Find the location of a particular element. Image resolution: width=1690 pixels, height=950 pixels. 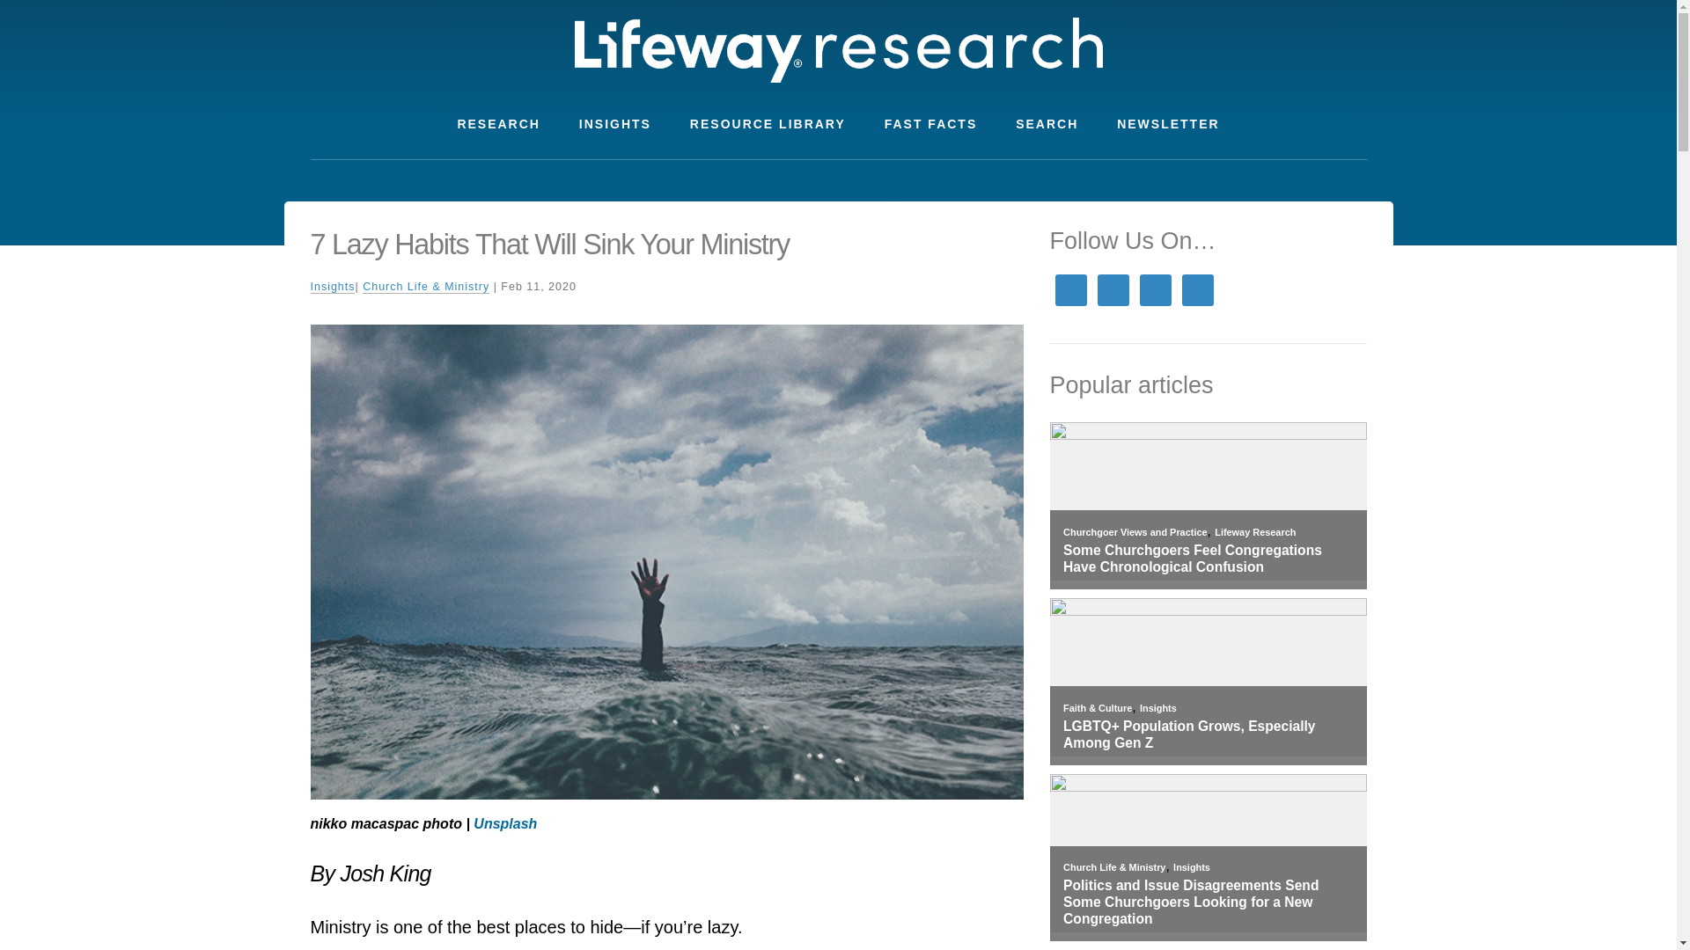

RESEARCH is located at coordinates (498, 124).